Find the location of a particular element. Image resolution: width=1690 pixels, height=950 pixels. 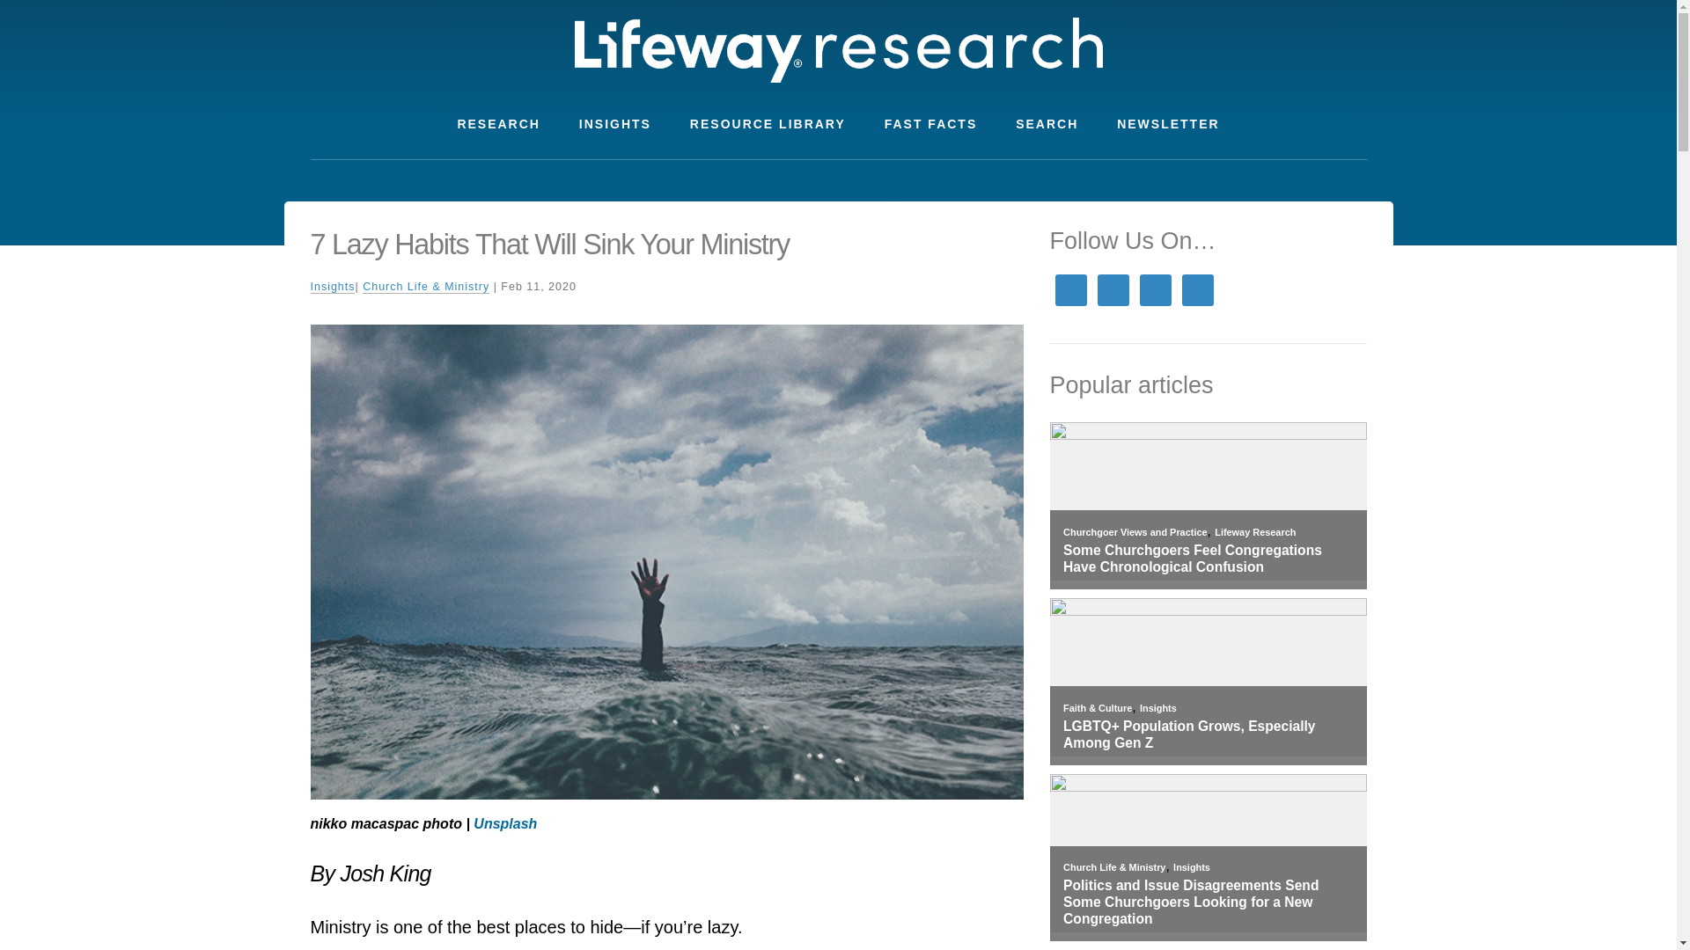

RESEARCH is located at coordinates (498, 124).